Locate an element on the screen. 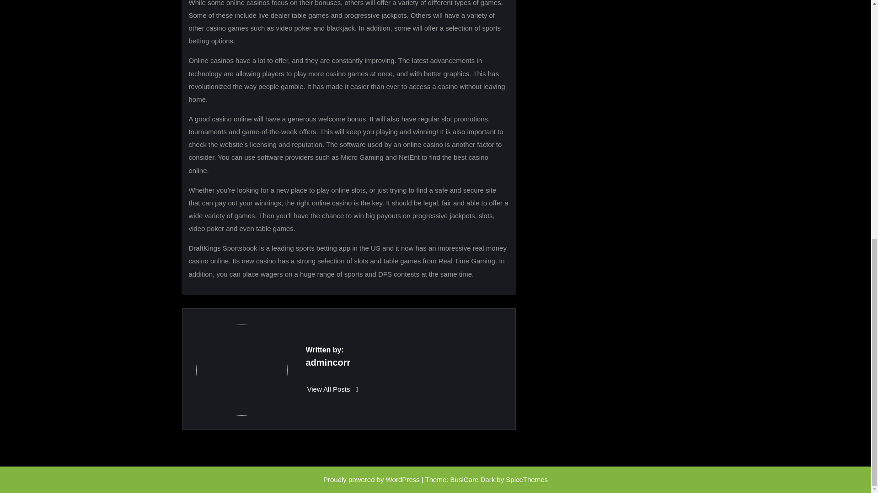 This screenshot has width=878, height=493. View All Posts is located at coordinates (333, 389).